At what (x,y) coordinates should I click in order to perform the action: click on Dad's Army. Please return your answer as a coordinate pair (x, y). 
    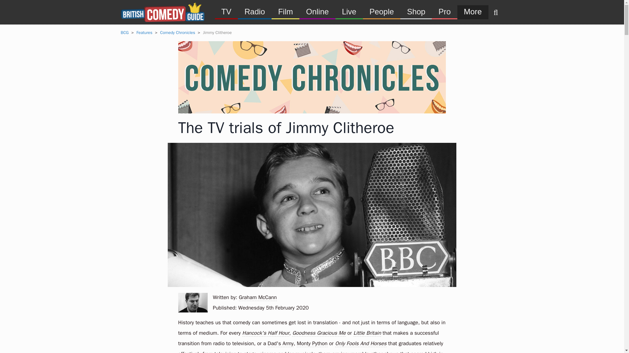
    Looking at the image, I should click on (280, 344).